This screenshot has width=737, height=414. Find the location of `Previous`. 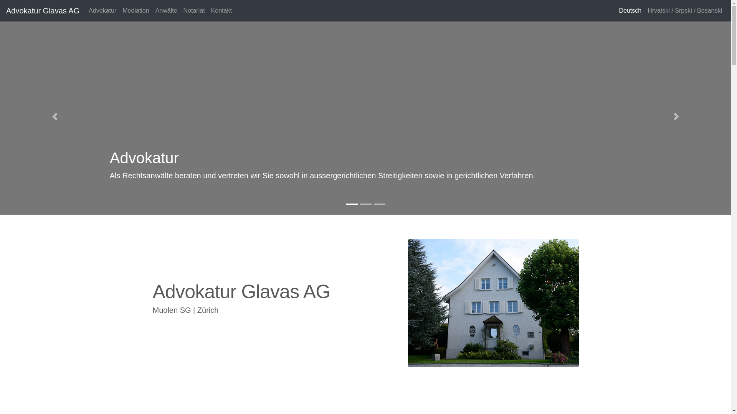

Previous is located at coordinates (55, 117).